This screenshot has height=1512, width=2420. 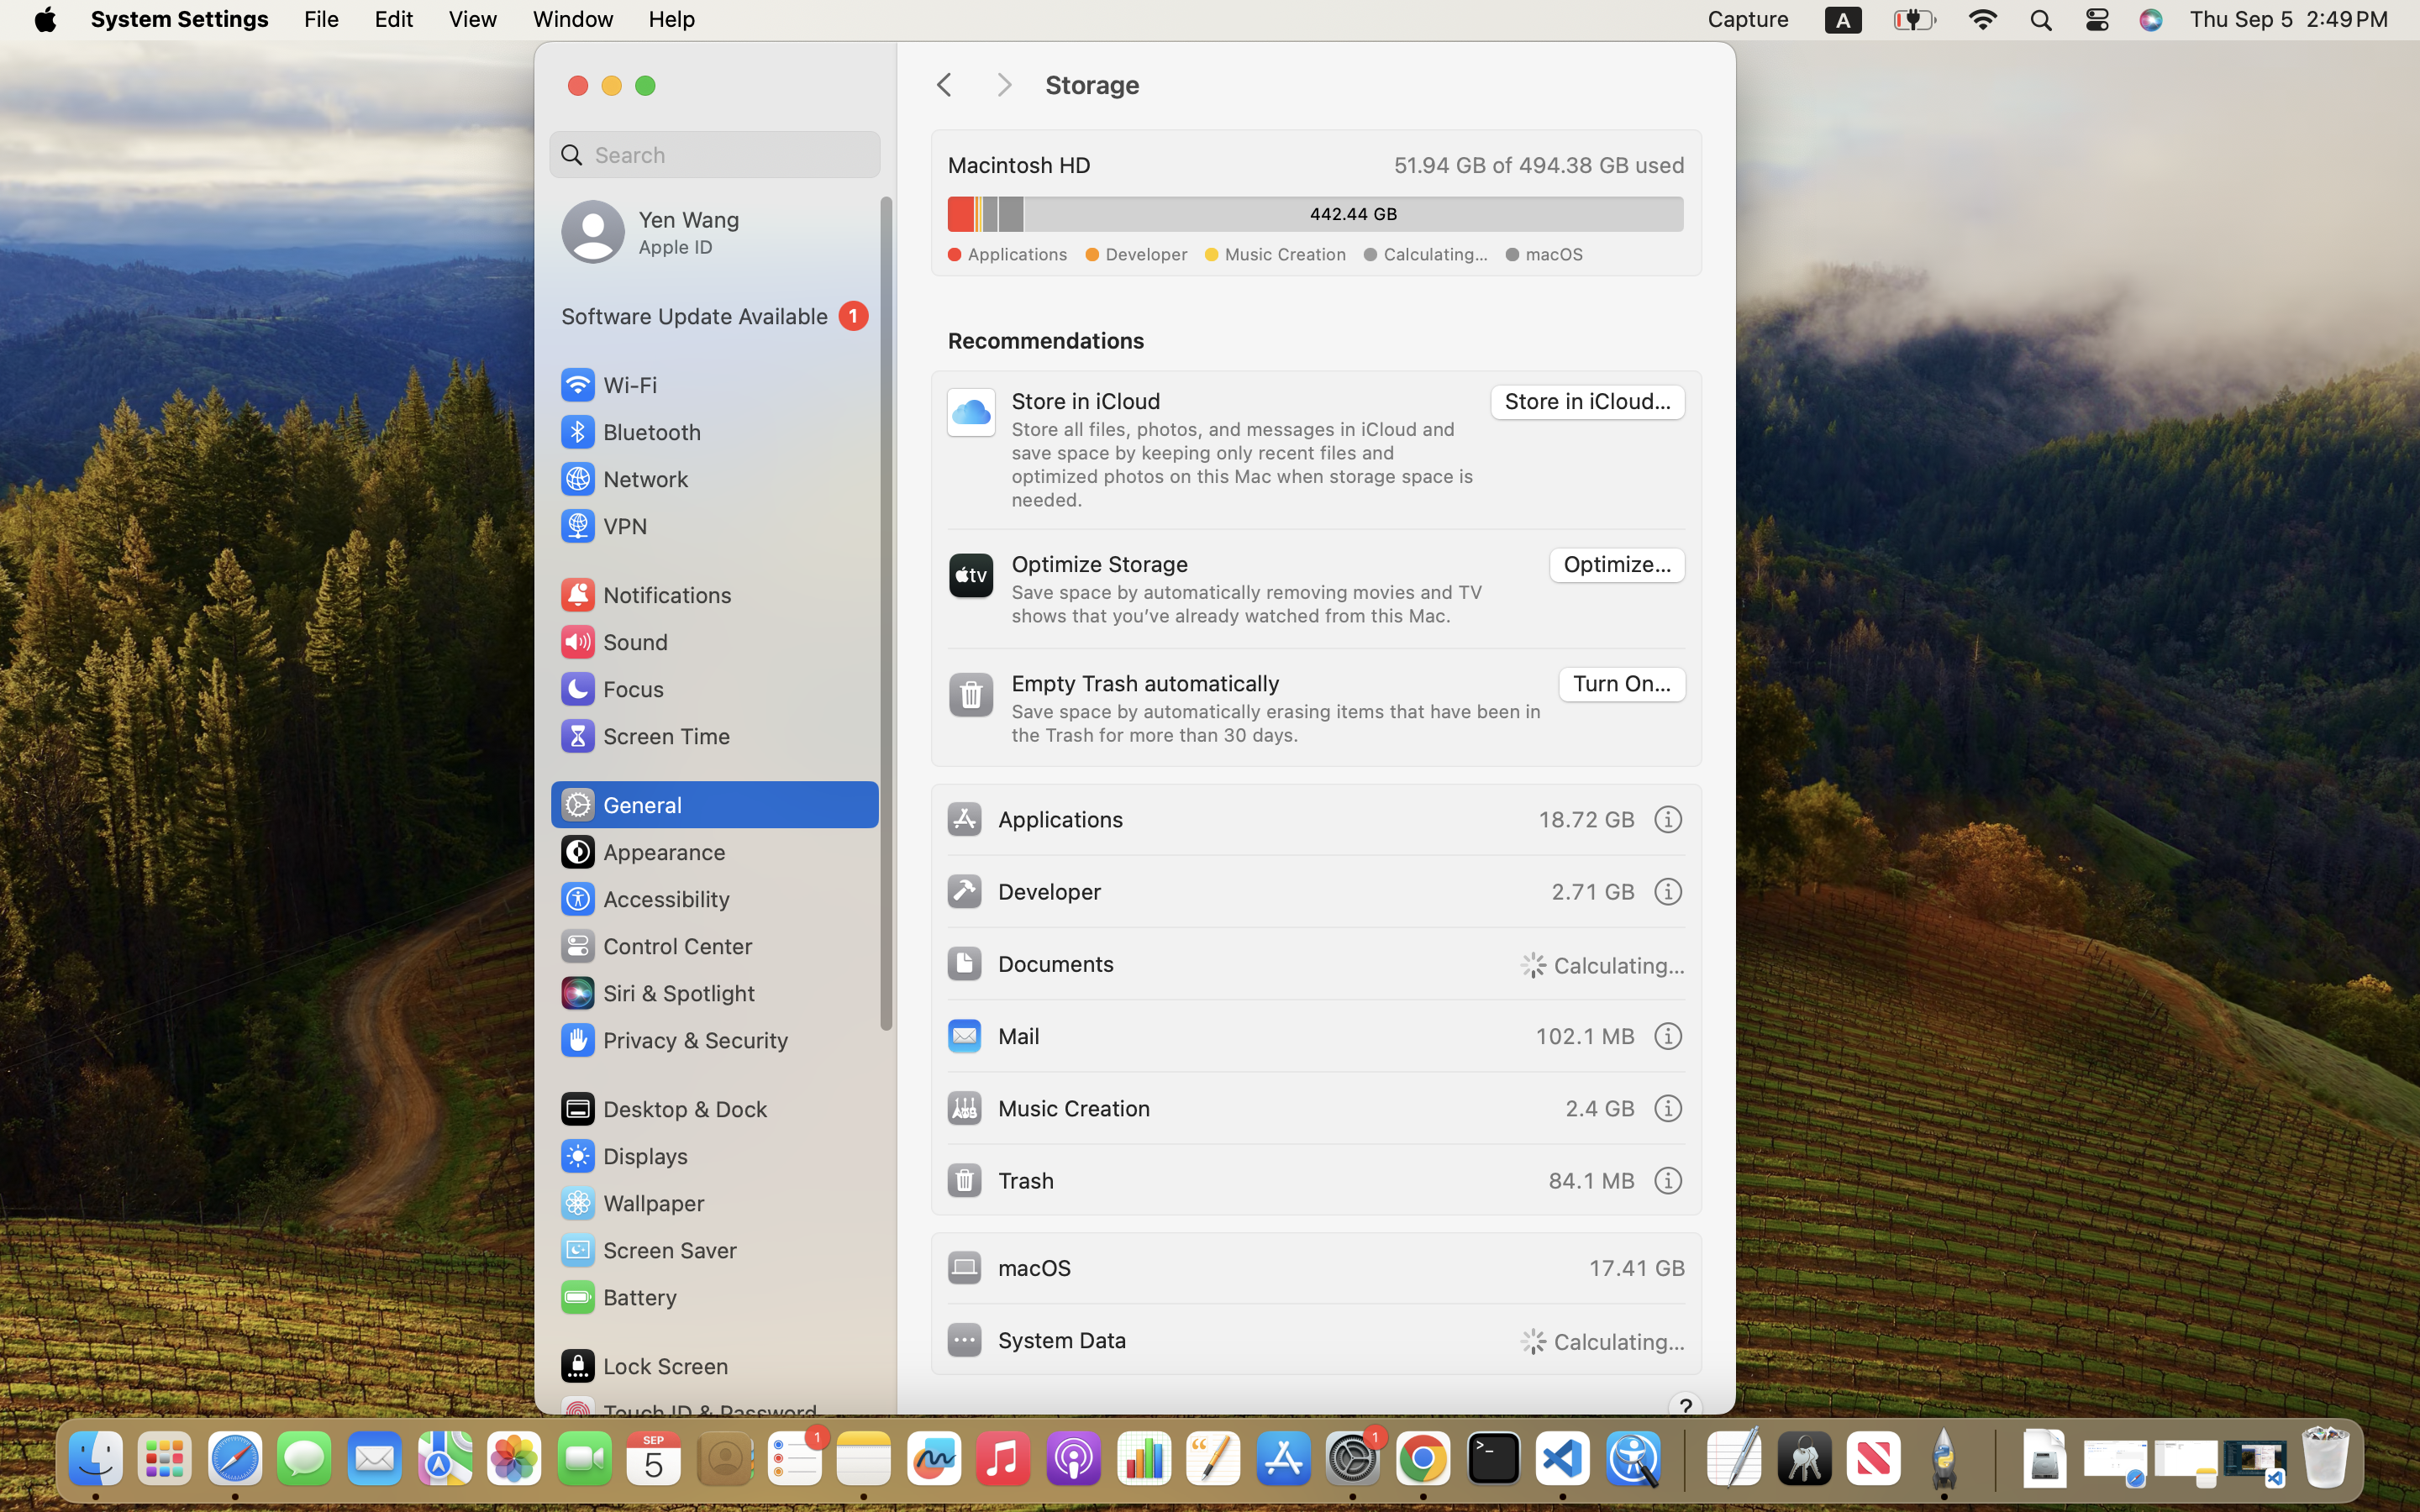 What do you see at coordinates (613, 642) in the screenshot?
I see `Sound` at bounding box center [613, 642].